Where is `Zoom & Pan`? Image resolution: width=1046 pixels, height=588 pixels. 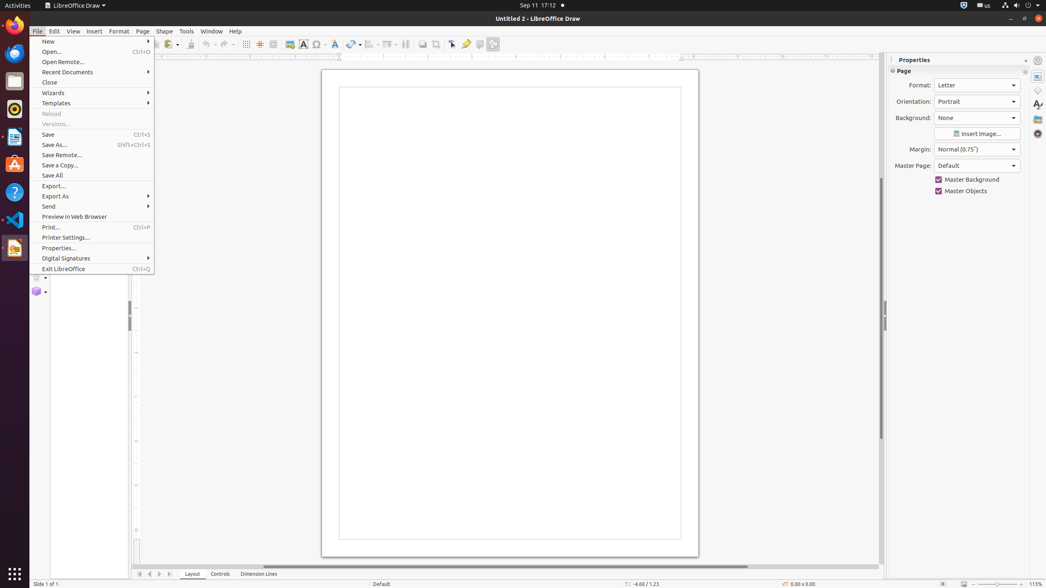 Zoom & Pan is located at coordinates (273, 44).